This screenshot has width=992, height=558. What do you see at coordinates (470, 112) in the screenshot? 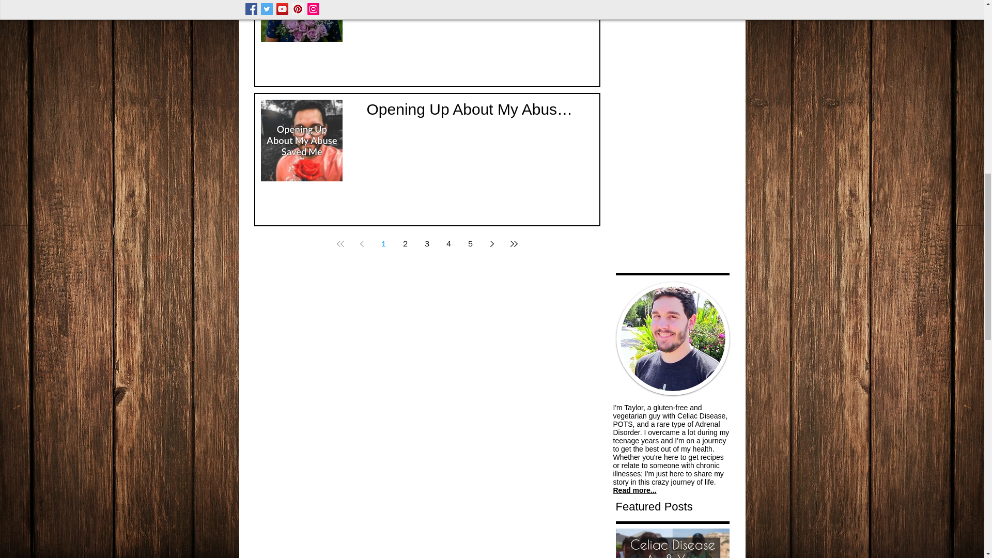
I see `Opening Up About My Abuse Saved Me` at bounding box center [470, 112].